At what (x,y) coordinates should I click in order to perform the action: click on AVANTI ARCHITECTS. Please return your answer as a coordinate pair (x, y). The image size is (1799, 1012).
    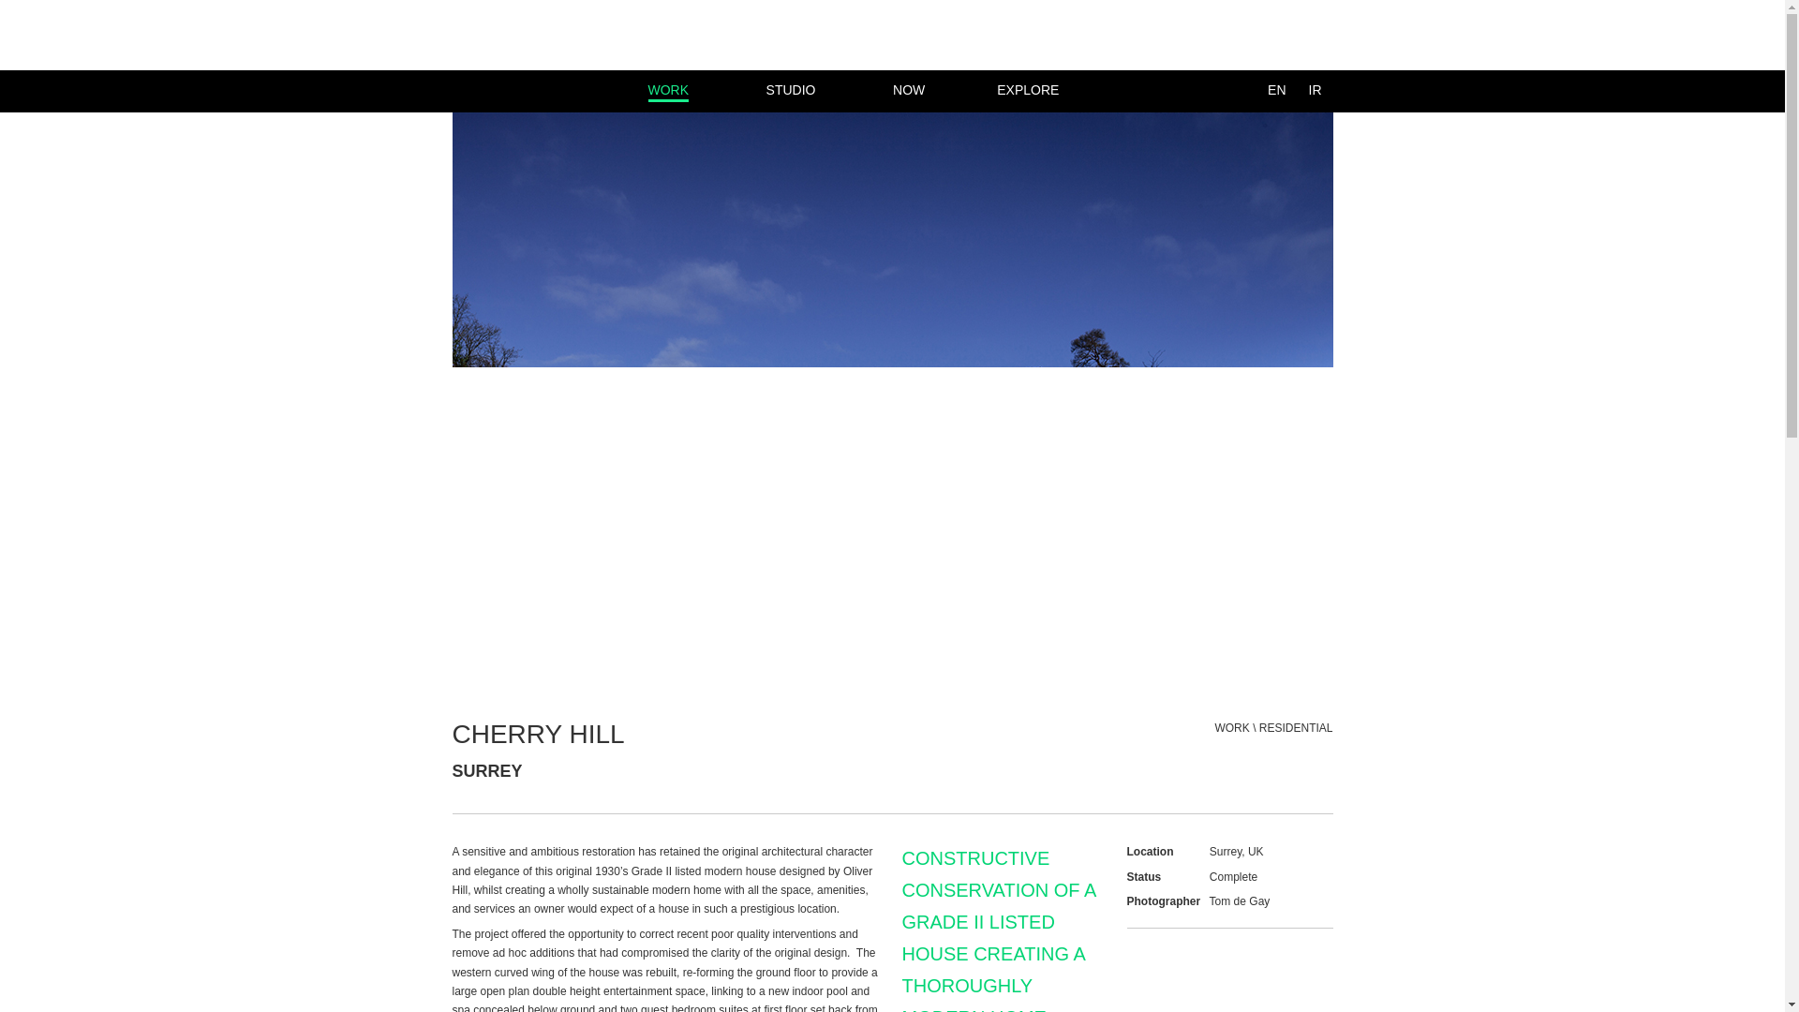
    Looking at the image, I should click on (669, 90).